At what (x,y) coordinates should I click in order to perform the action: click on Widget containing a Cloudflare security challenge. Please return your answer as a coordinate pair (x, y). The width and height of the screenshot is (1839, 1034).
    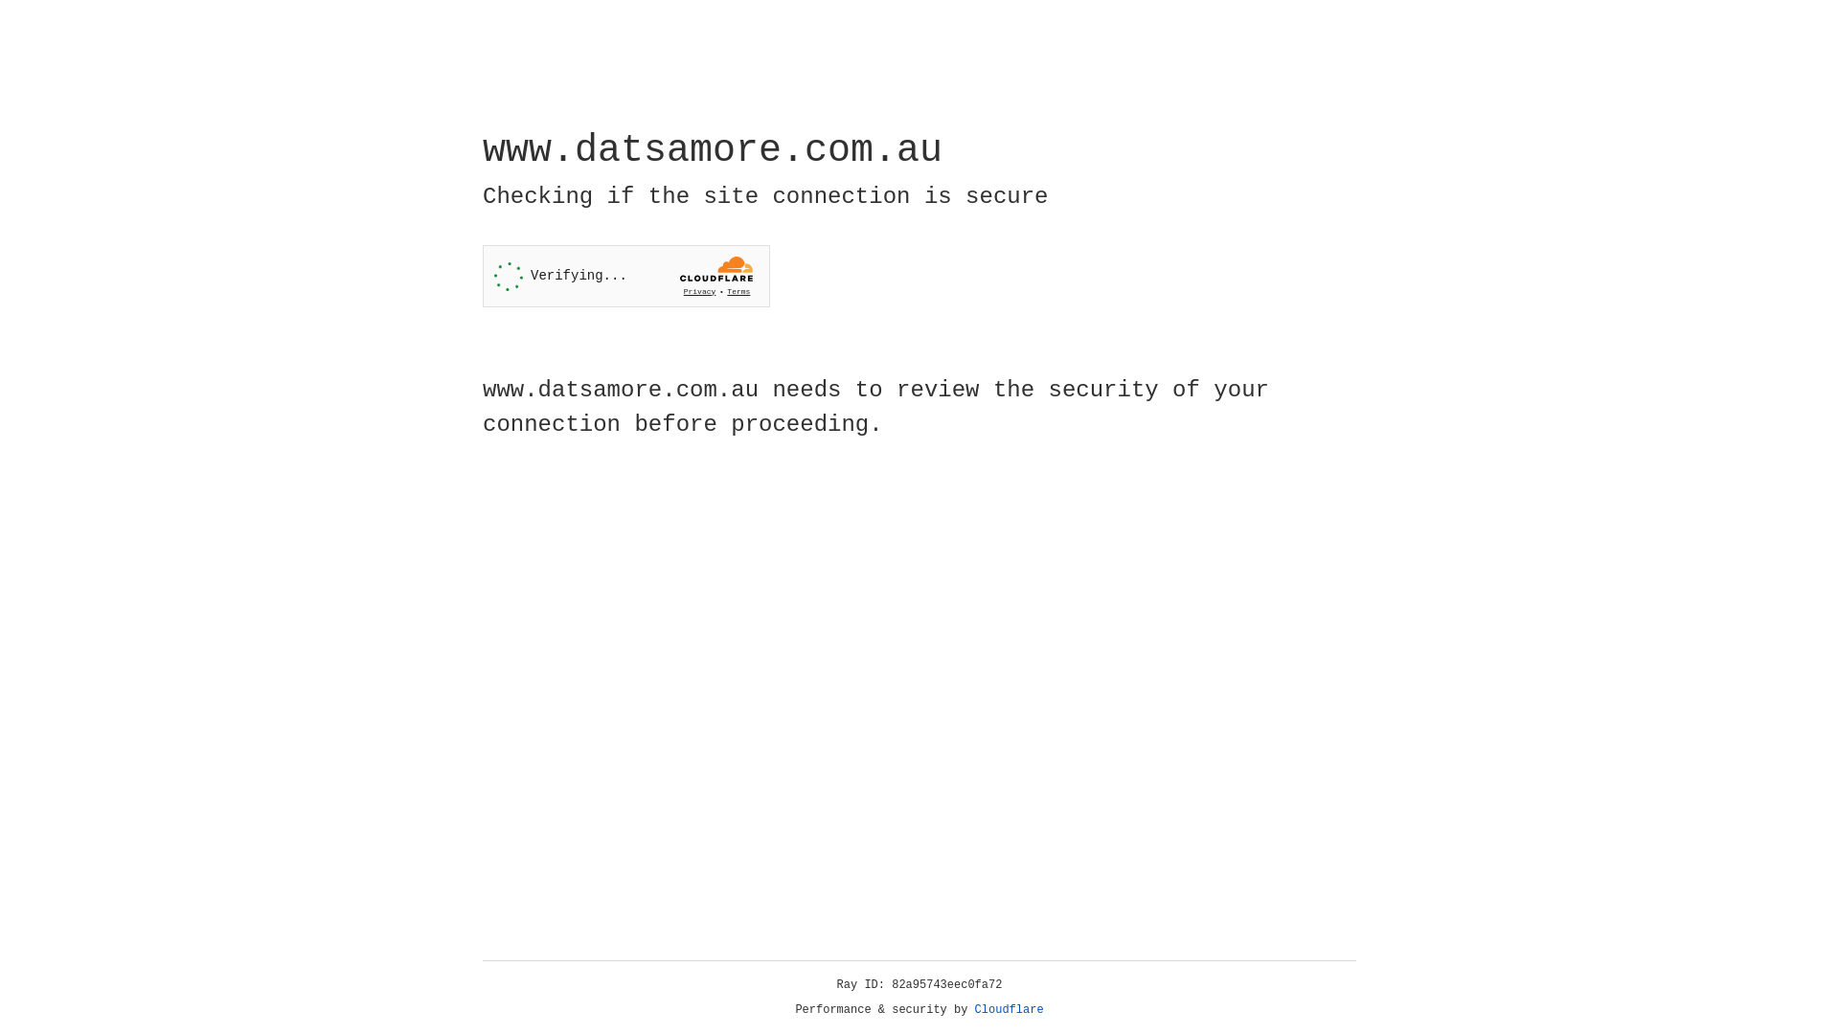
    Looking at the image, I should click on (626, 276).